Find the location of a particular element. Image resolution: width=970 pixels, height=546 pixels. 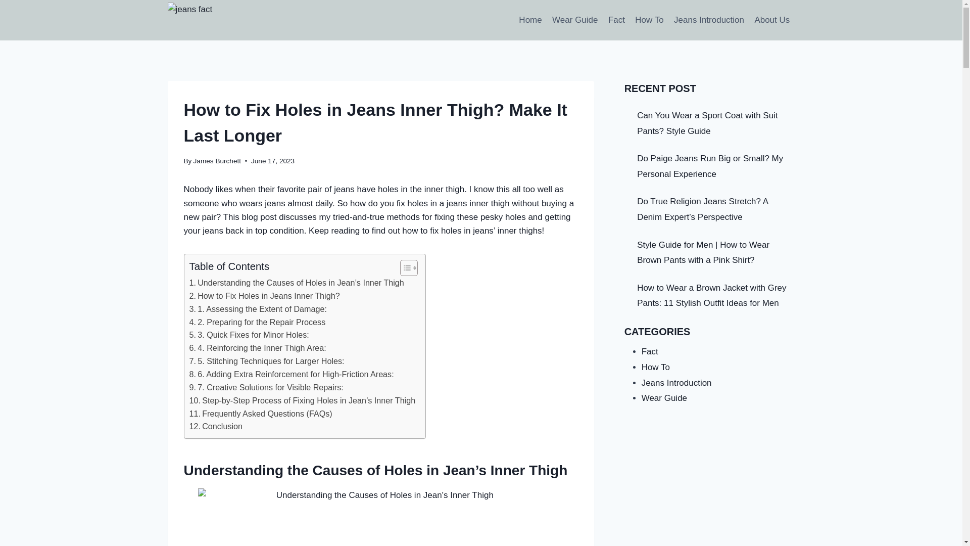

1. Assessing the Extent of Damage: is located at coordinates (258, 309).